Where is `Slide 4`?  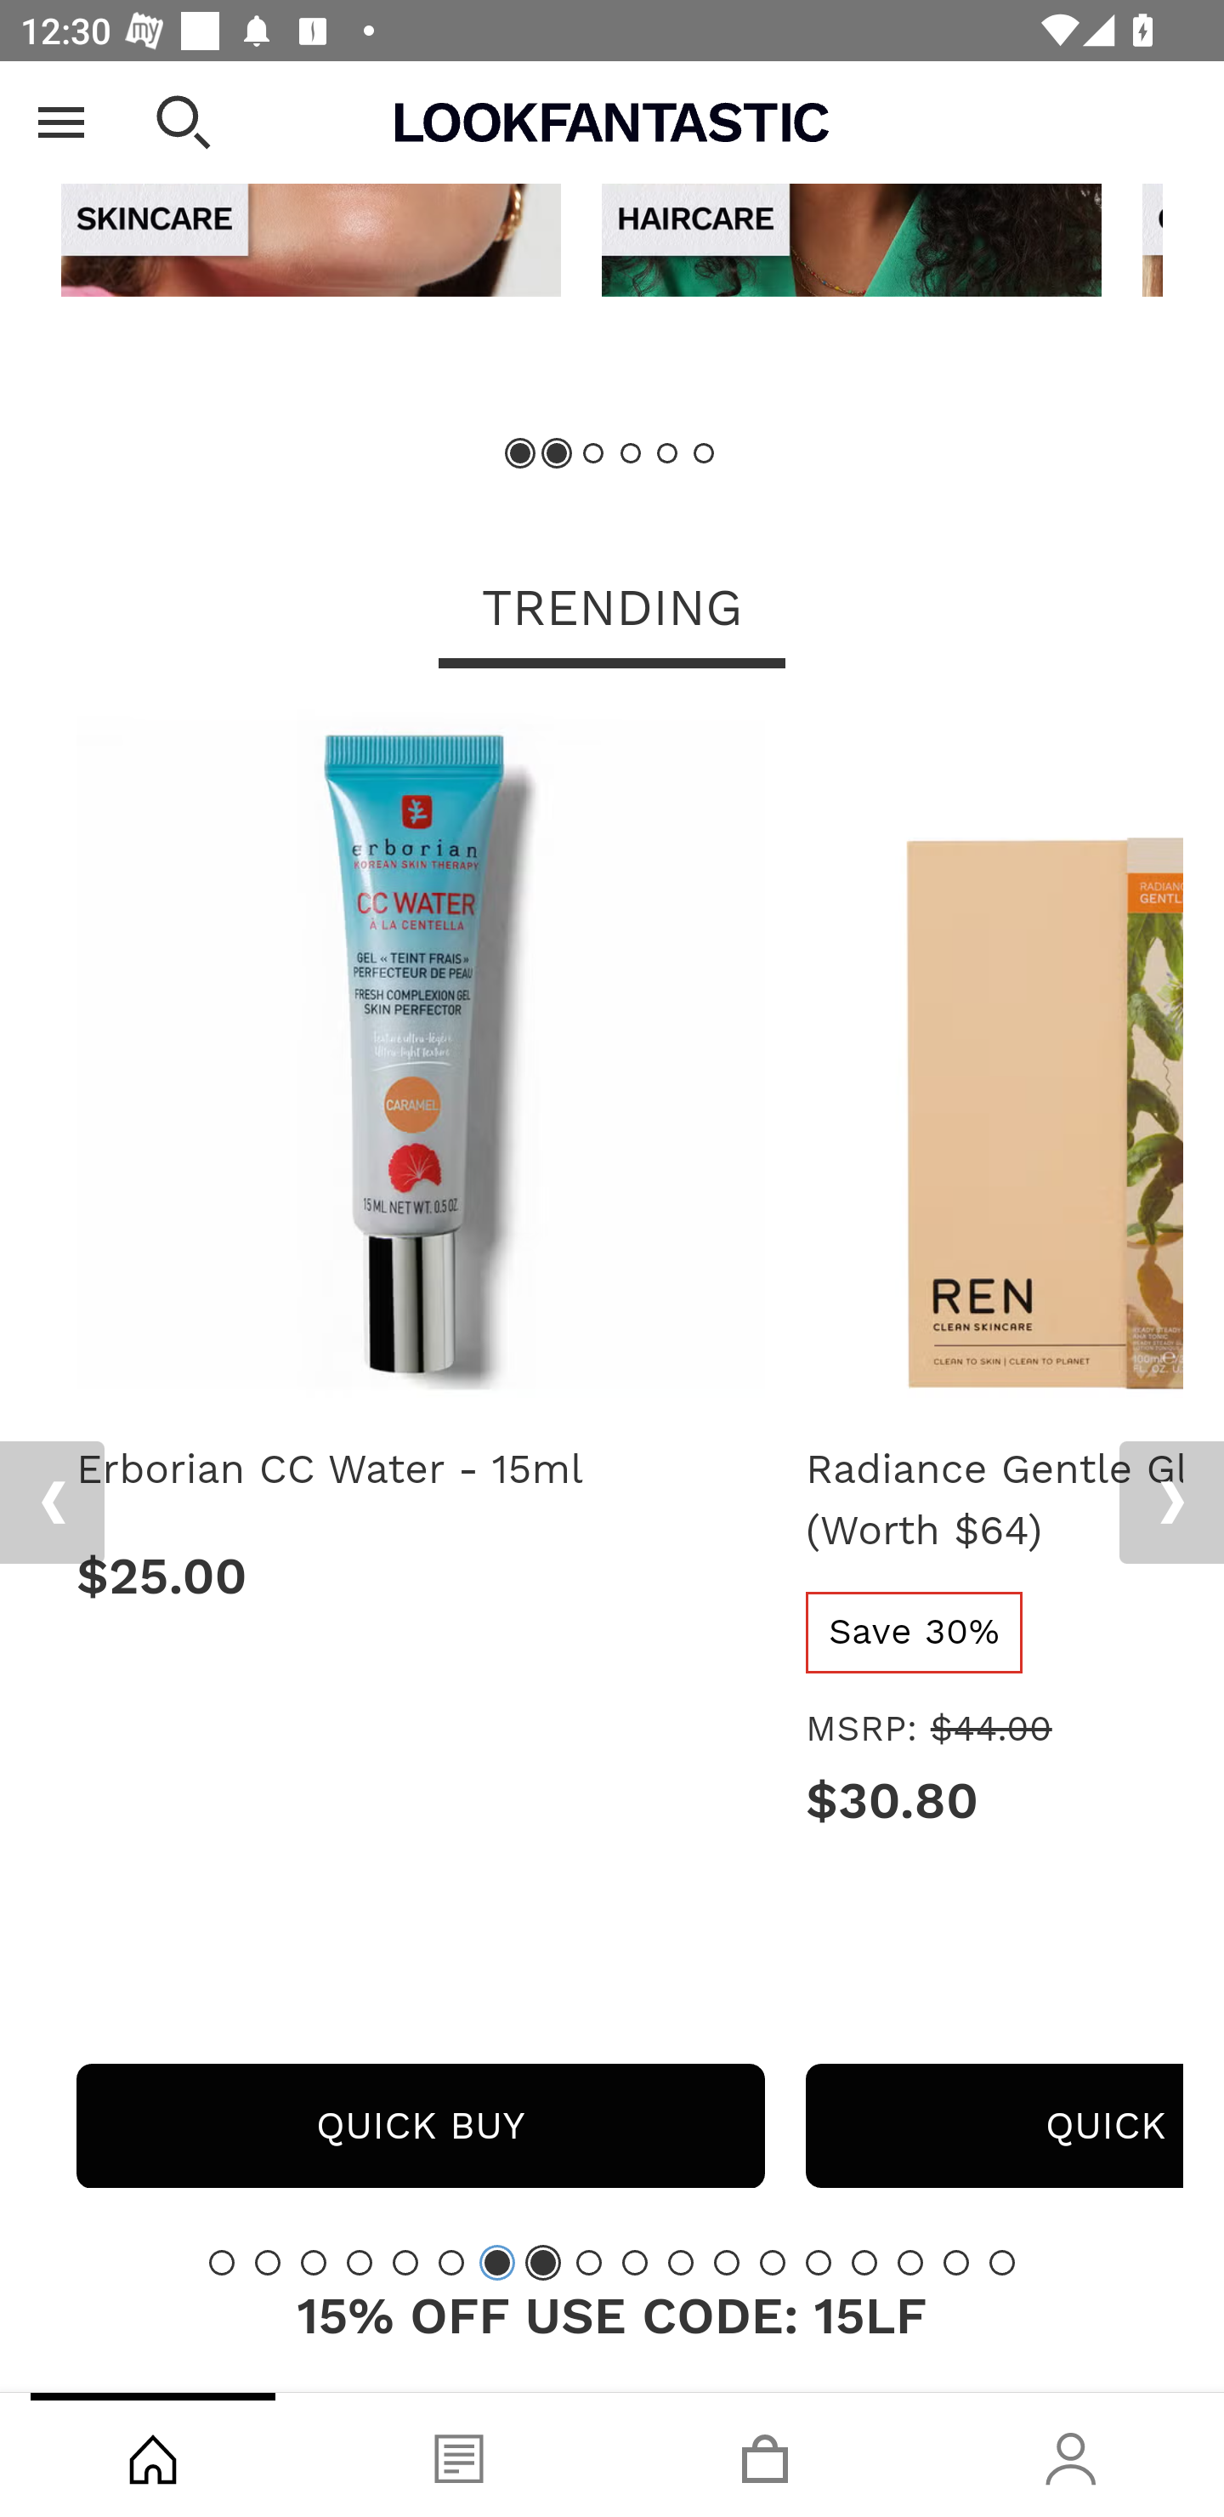
Slide 4 is located at coordinates (631, 454).